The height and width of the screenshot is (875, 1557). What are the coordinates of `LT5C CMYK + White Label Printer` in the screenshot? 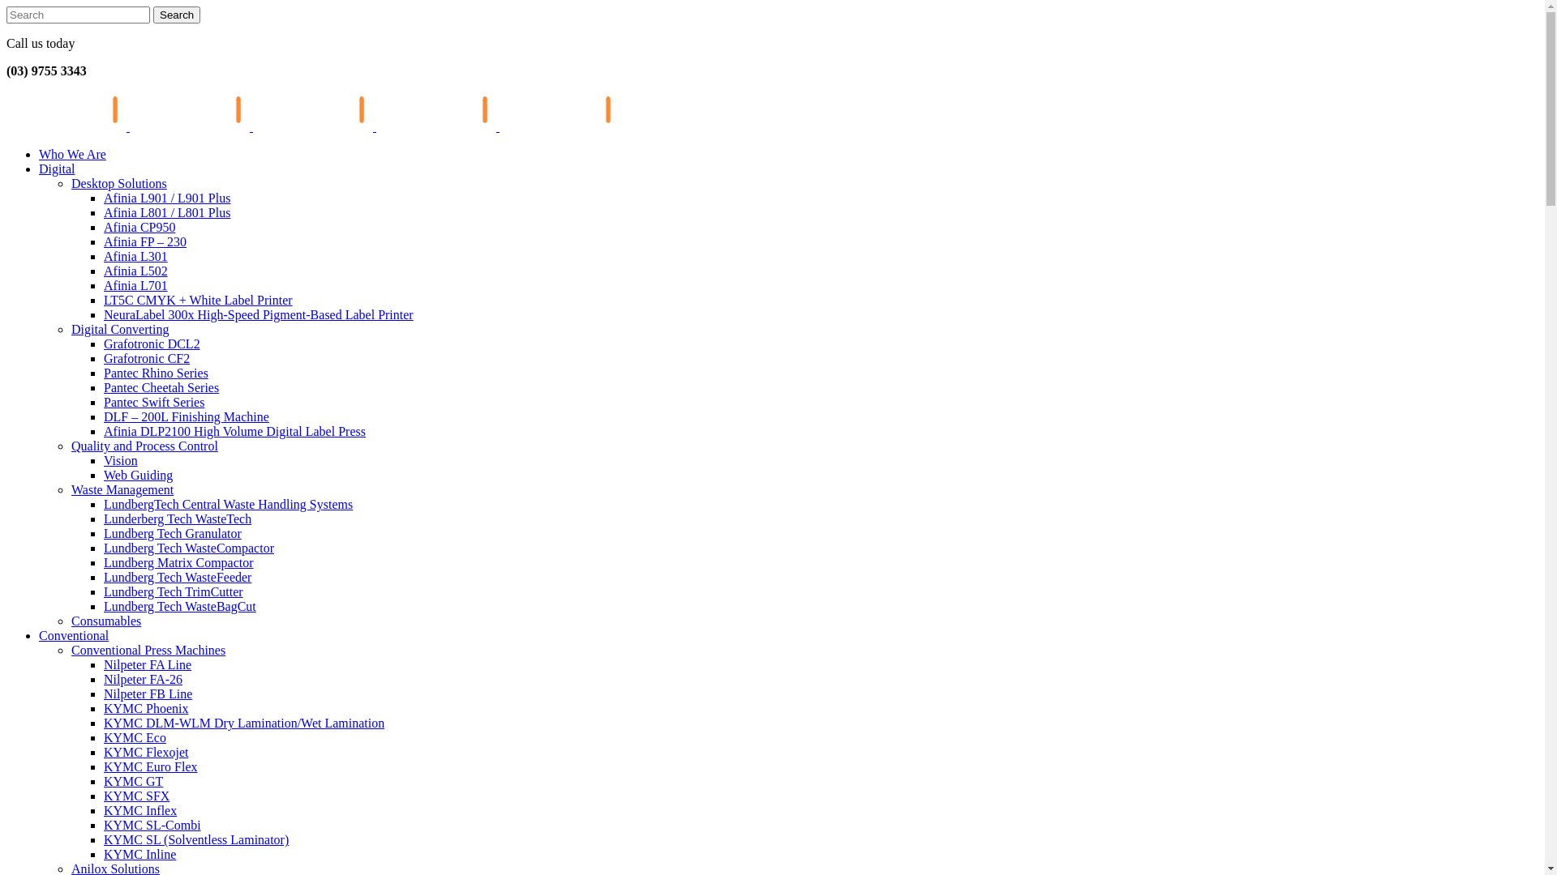 It's located at (198, 300).